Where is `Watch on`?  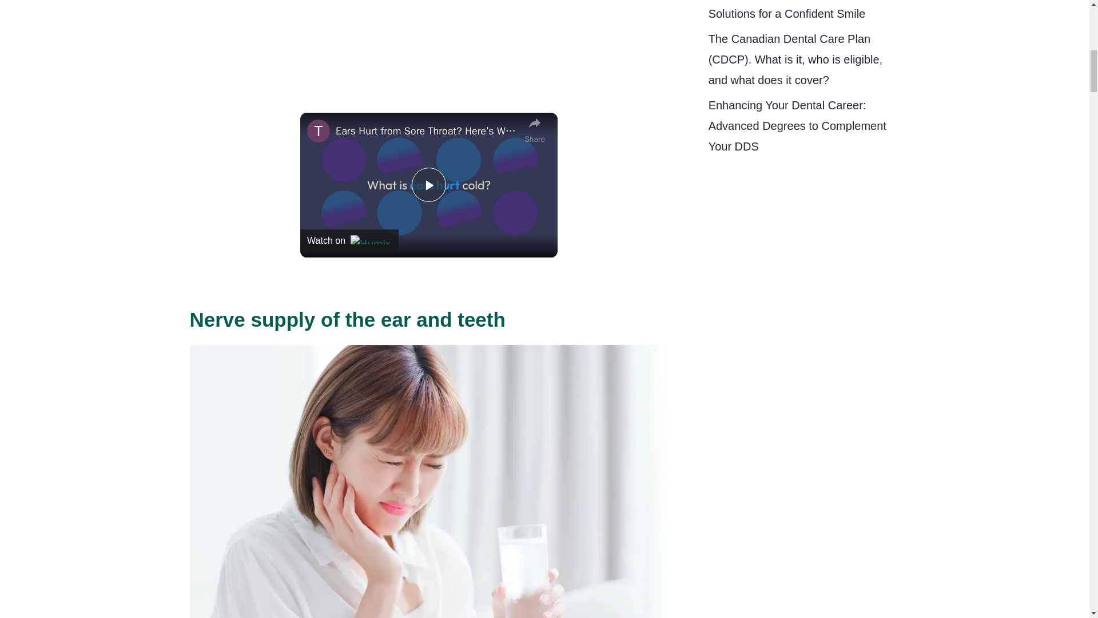
Watch on is located at coordinates (349, 240).